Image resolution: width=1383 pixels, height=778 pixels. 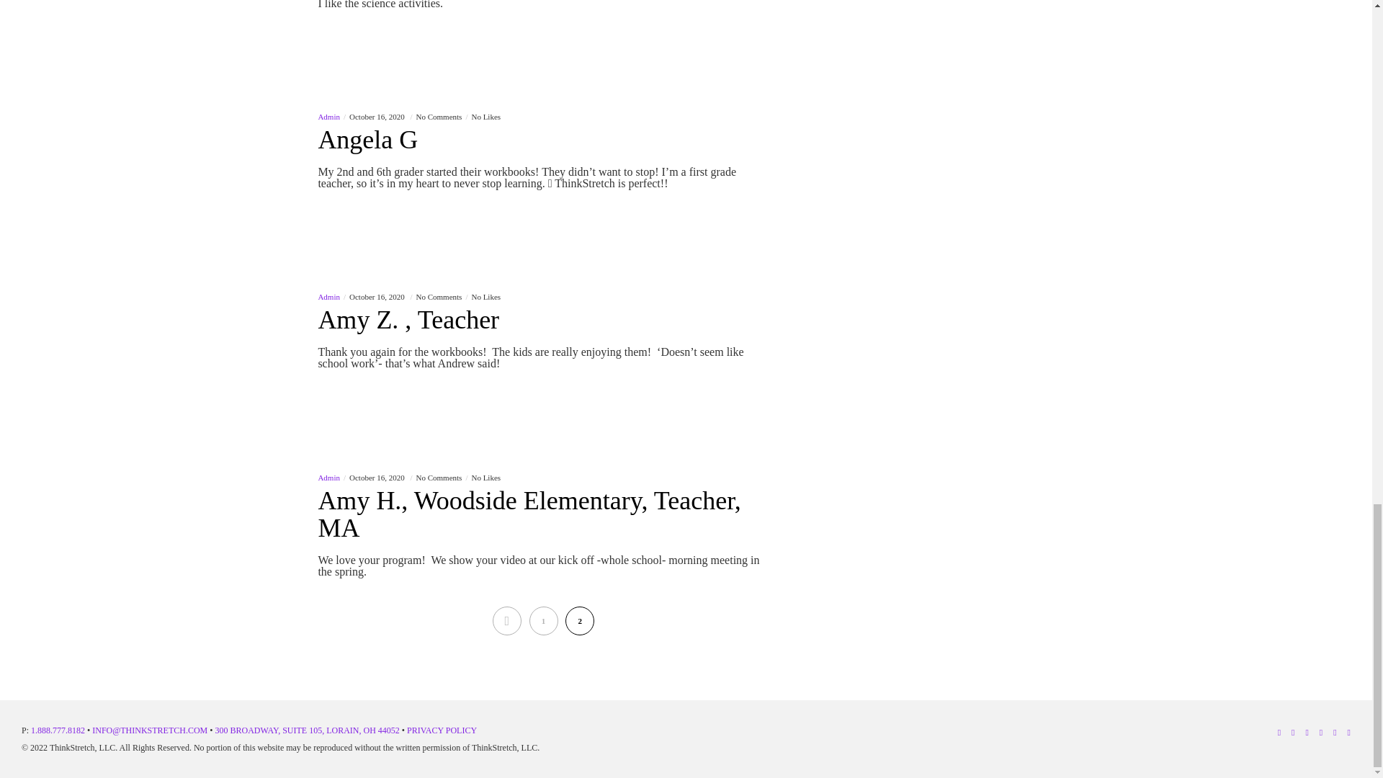 What do you see at coordinates (506, 621) in the screenshot?
I see `PREVIOUS` at bounding box center [506, 621].